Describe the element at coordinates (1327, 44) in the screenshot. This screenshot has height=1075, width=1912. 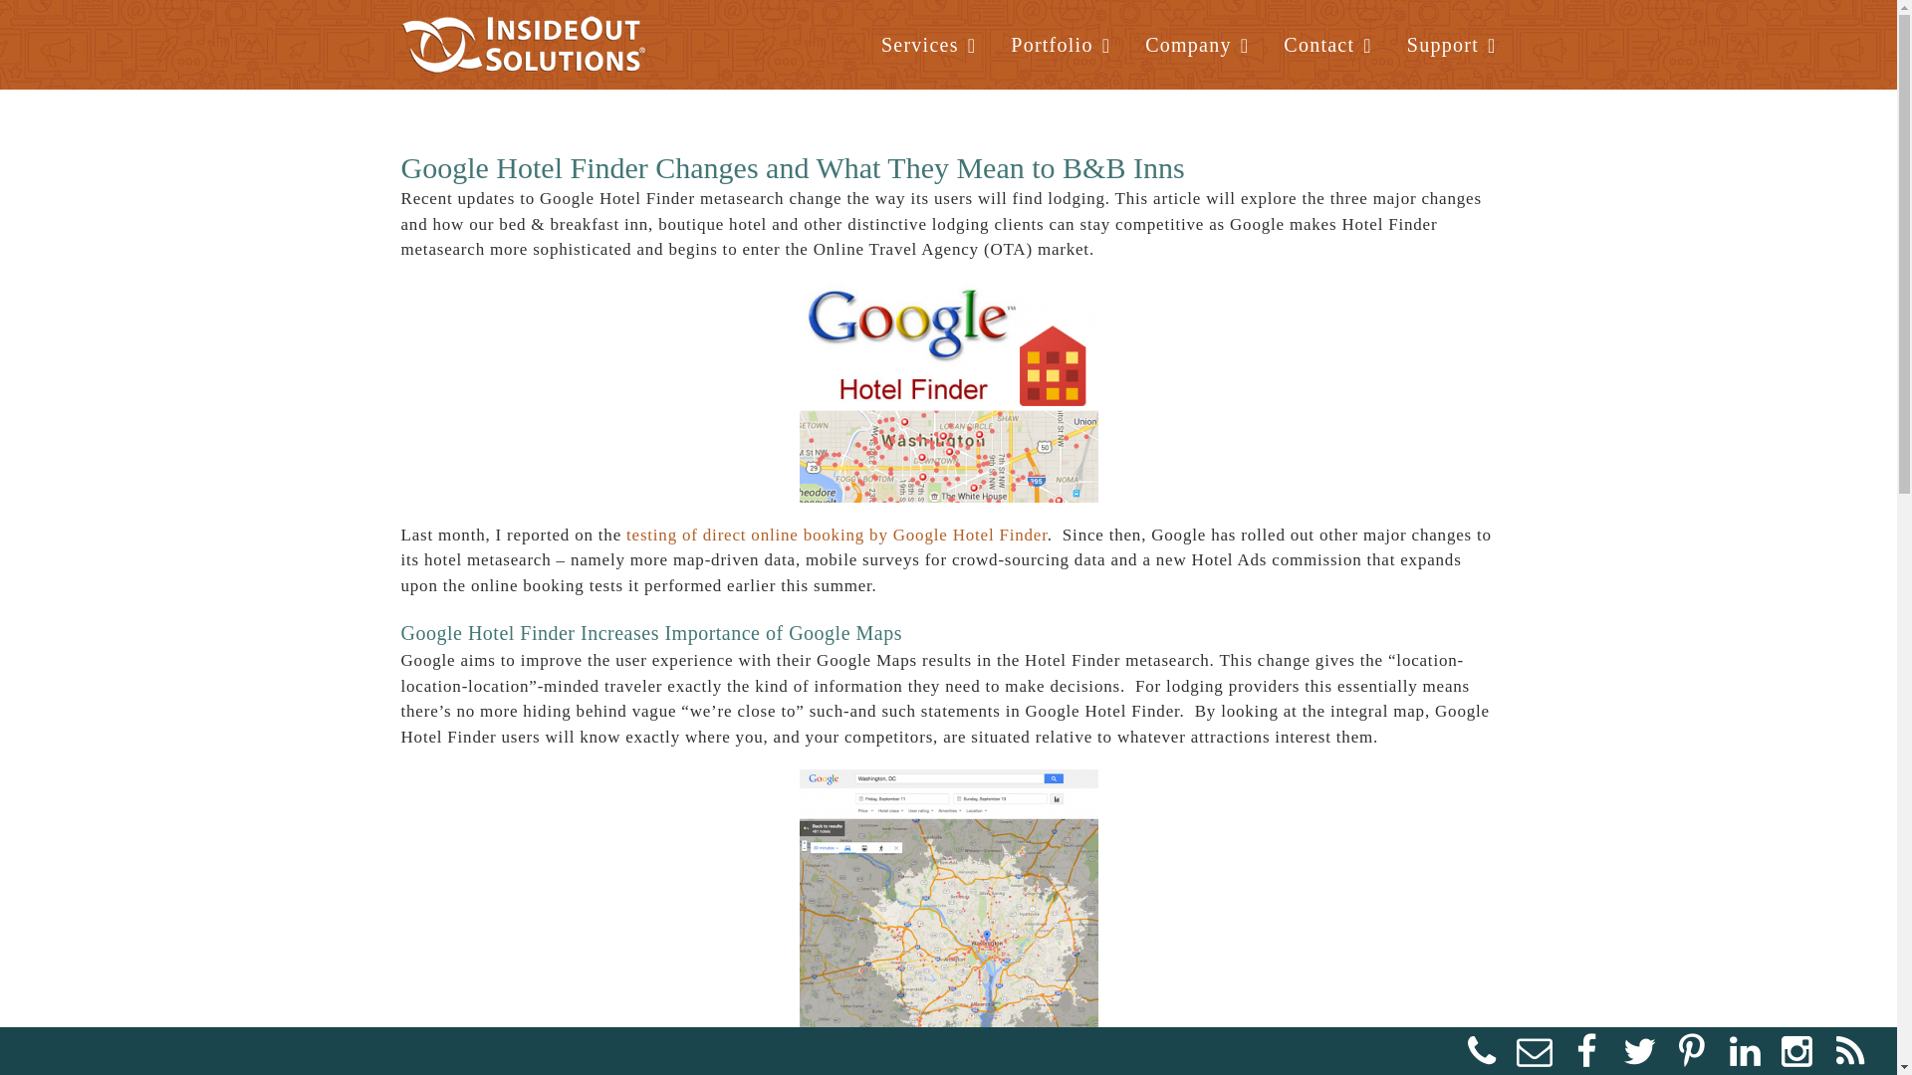
I see `Contact` at that location.